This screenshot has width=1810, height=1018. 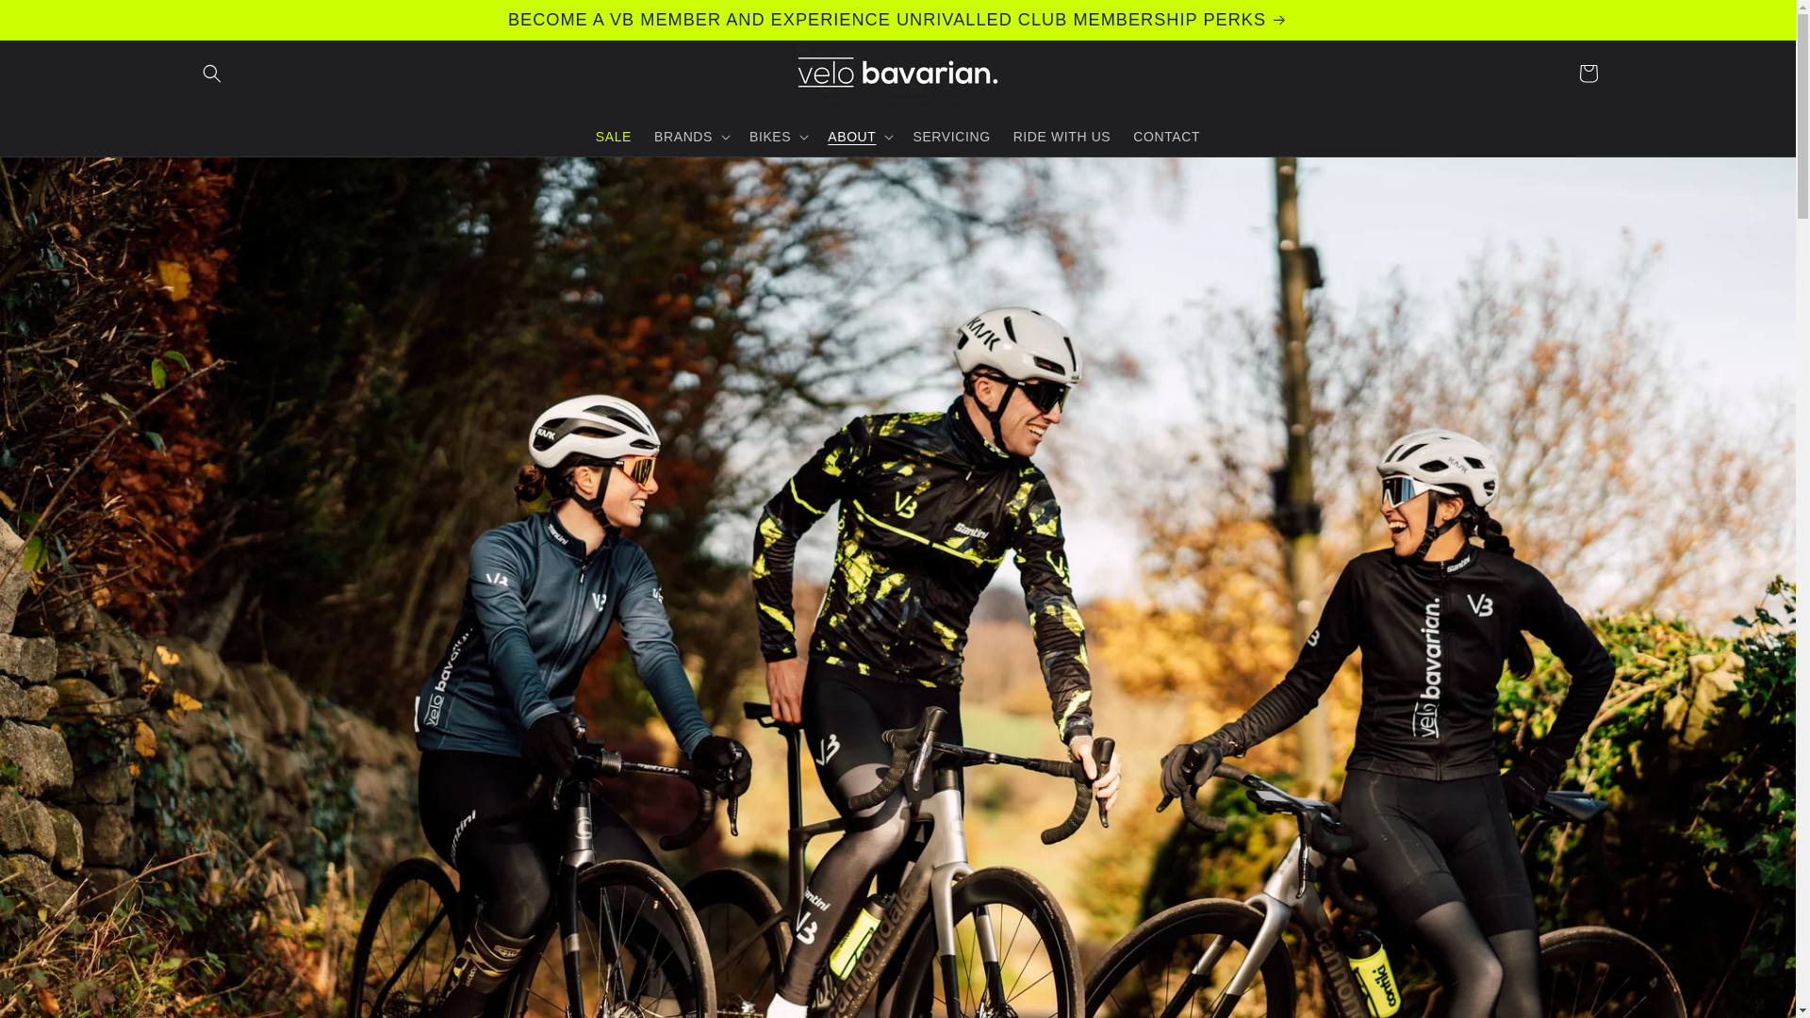 I want to click on SKIP TO CONTENT, so click(x=57, y=22).